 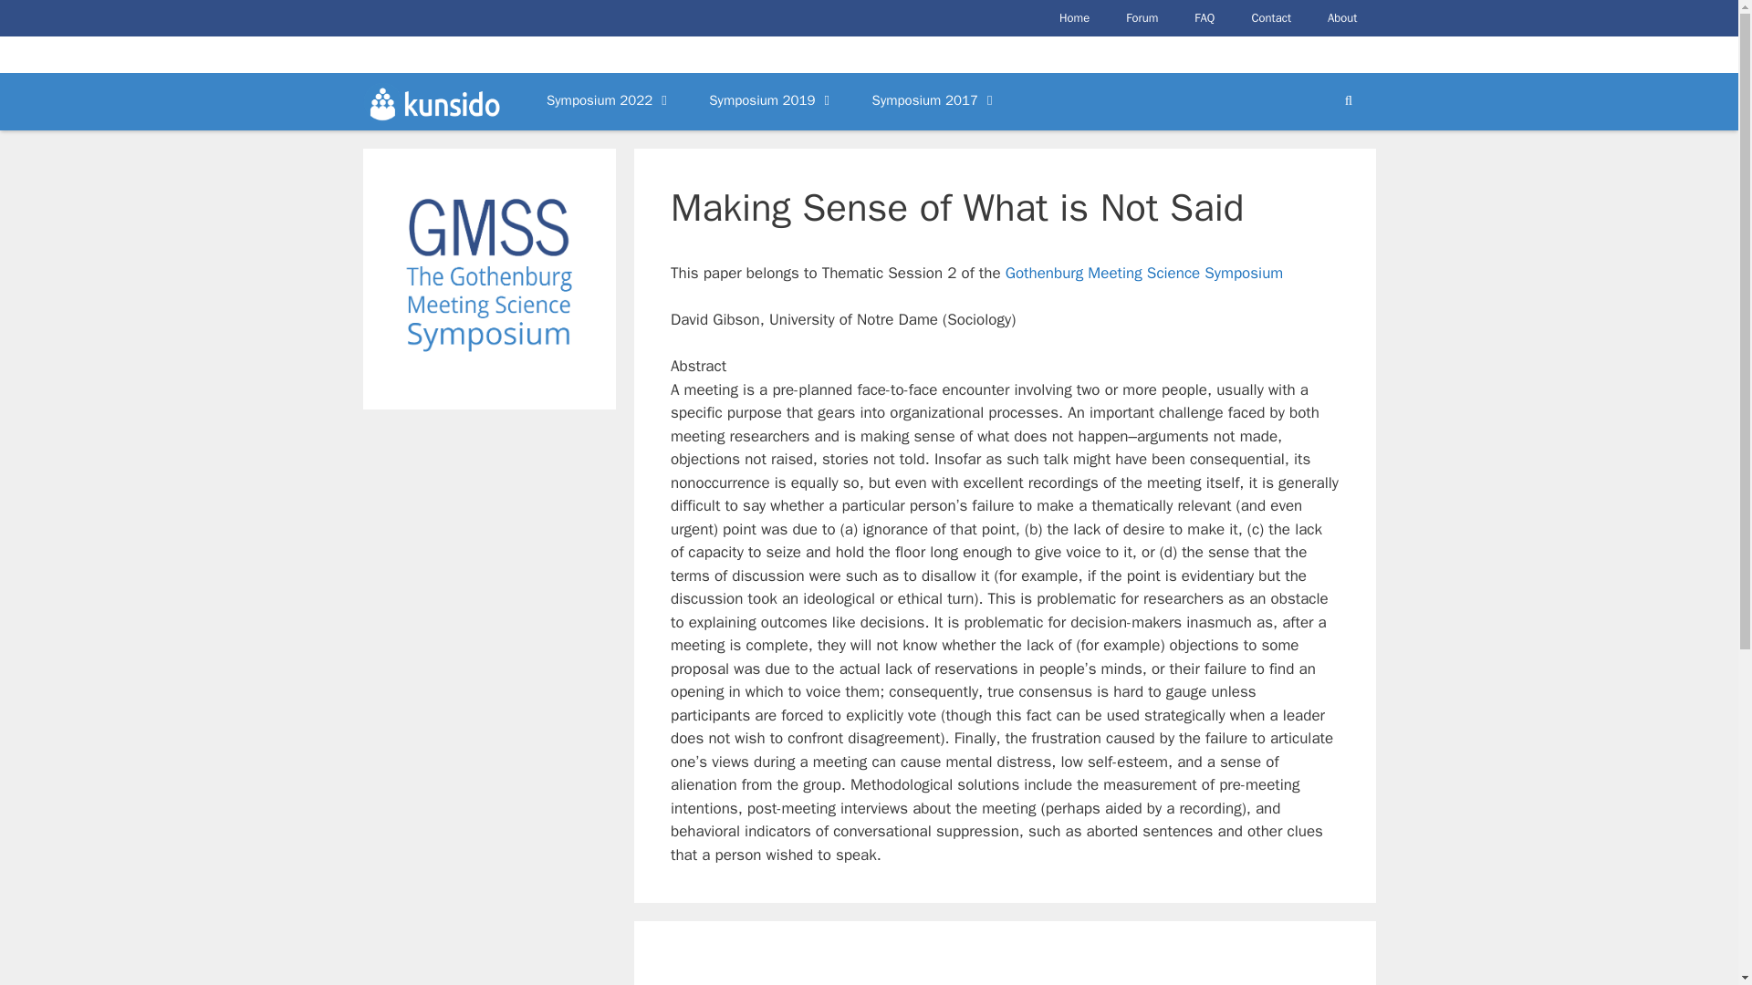 What do you see at coordinates (1270, 18) in the screenshot?
I see `Contact` at bounding box center [1270, 18].